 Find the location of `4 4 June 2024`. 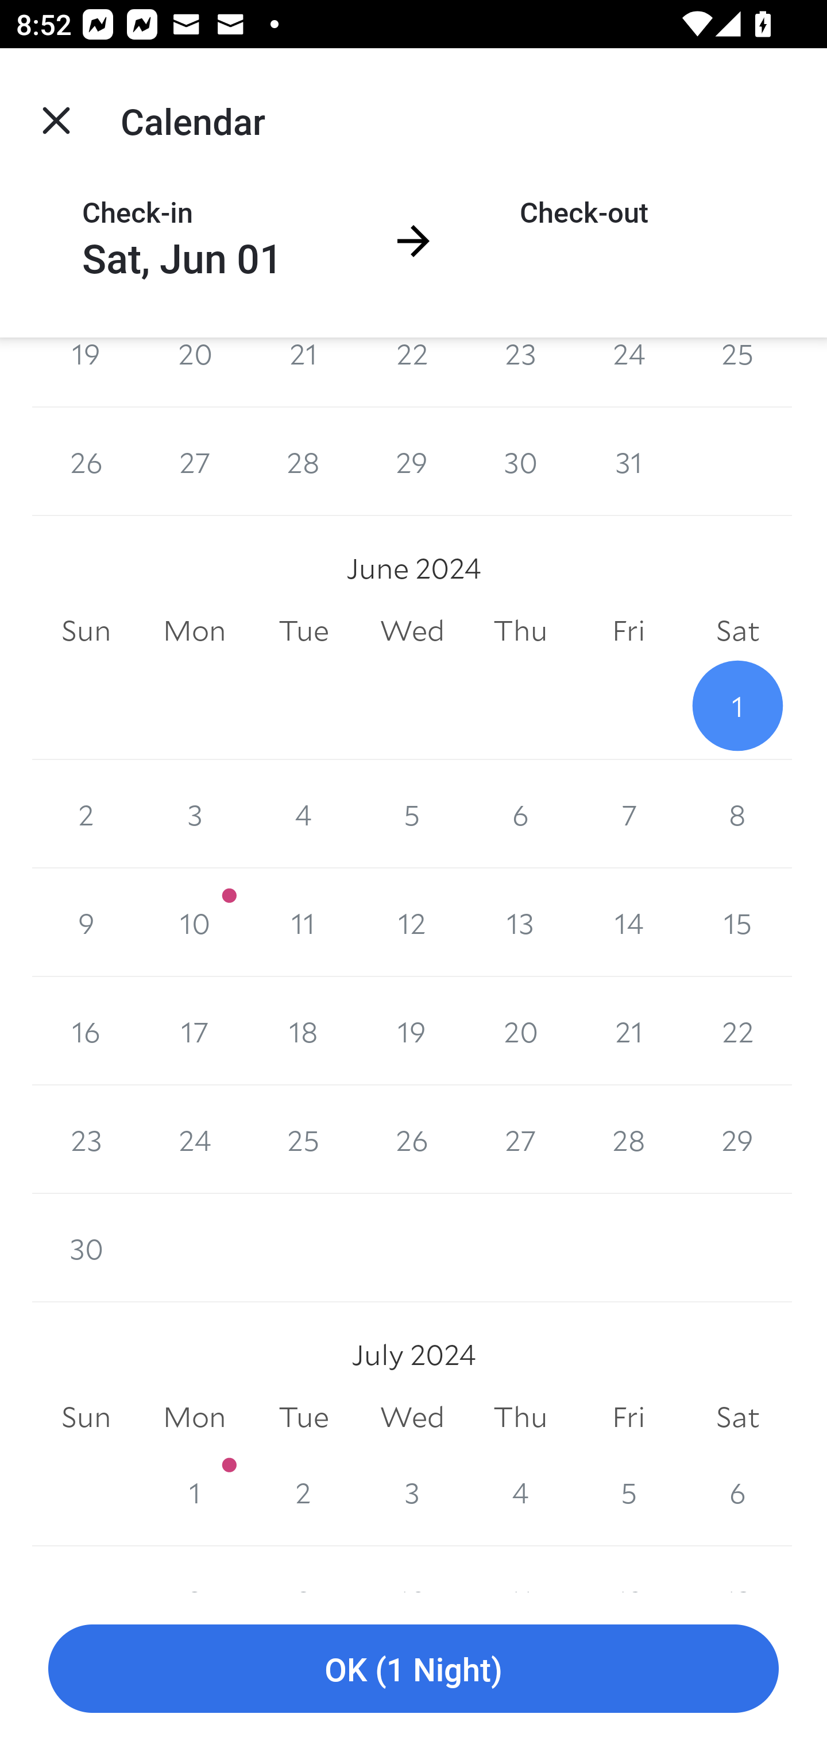

4 4 June 2024 is located at coordinates (303, 815).